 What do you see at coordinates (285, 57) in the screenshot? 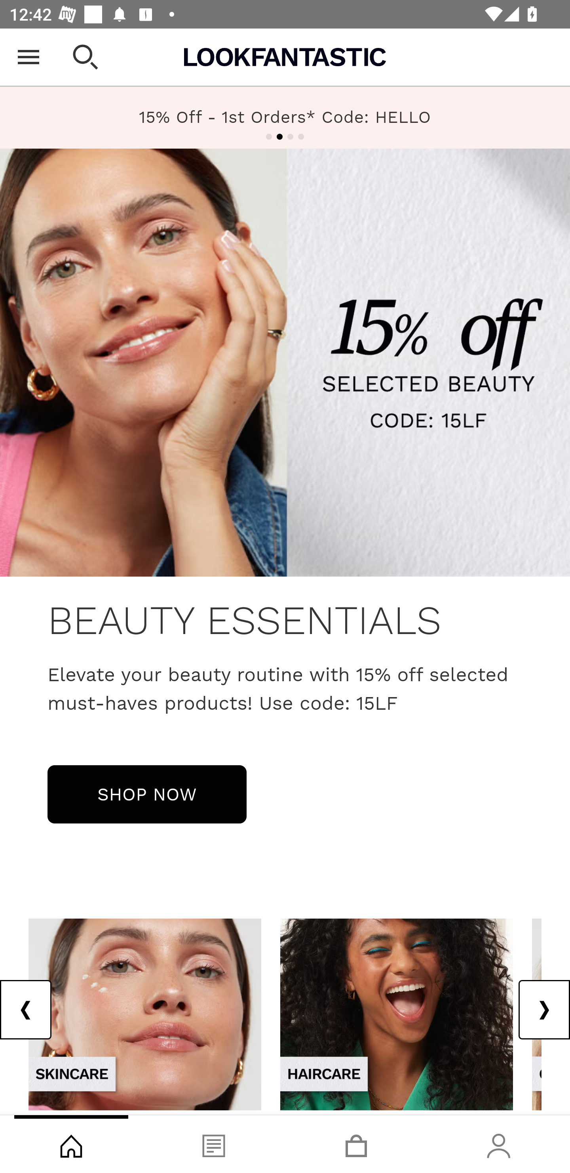
I see `Lookfantastic USA` at bounding box center [285, 57].